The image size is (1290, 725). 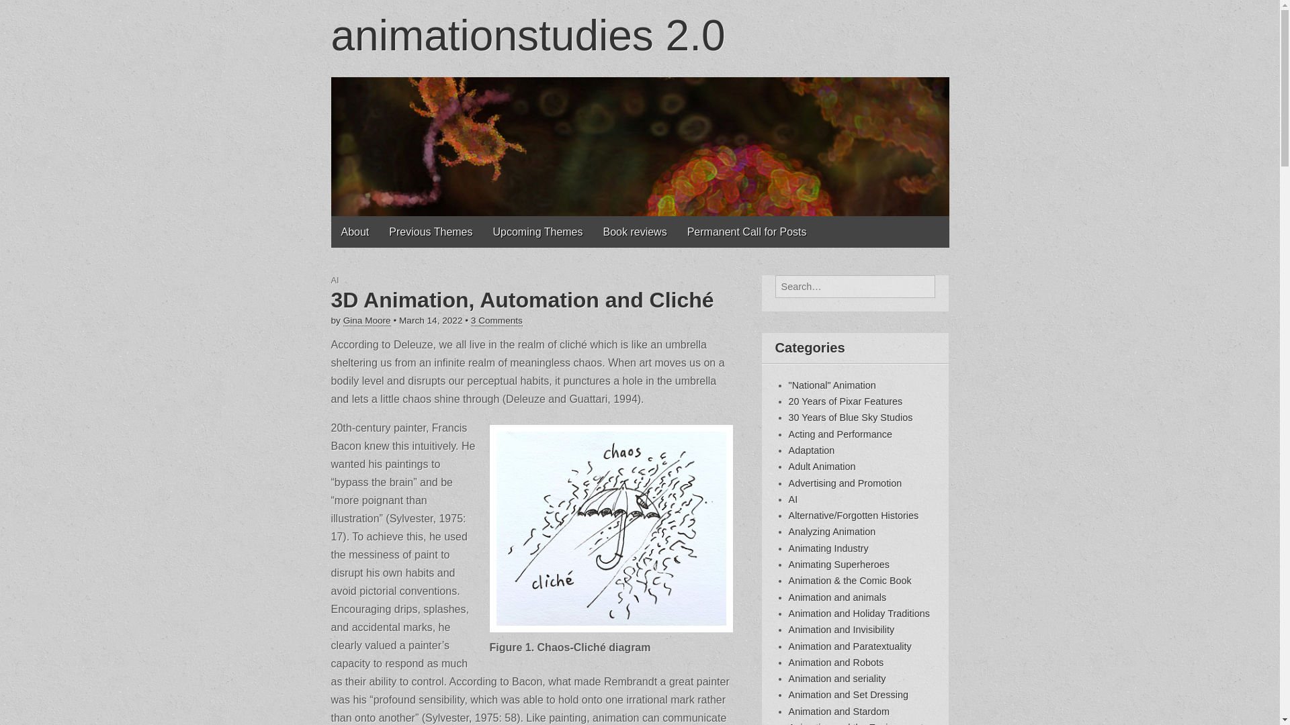 What do you see at coordinates (431, 232) in the screenshot?
I see `Previous Themes` at bounding box center [431, 232].